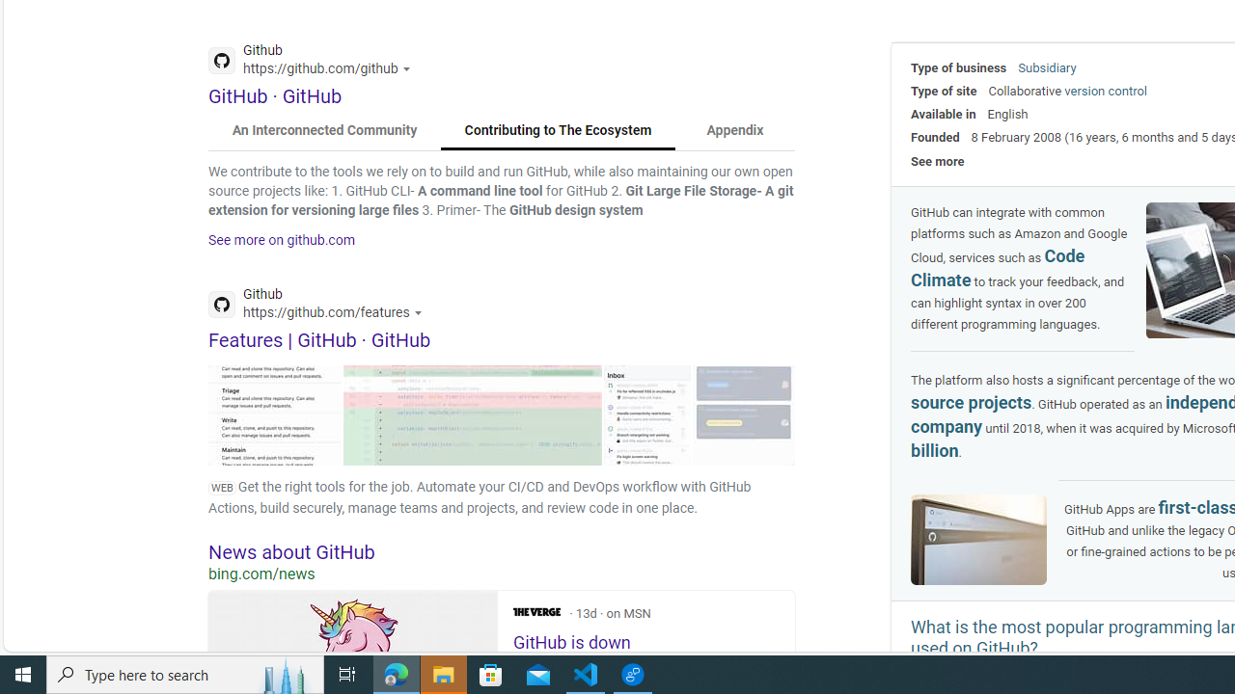  What do you see at coordinates (320, 307) in the screenshot?
I see `Github` at bounding box center [320, 307].